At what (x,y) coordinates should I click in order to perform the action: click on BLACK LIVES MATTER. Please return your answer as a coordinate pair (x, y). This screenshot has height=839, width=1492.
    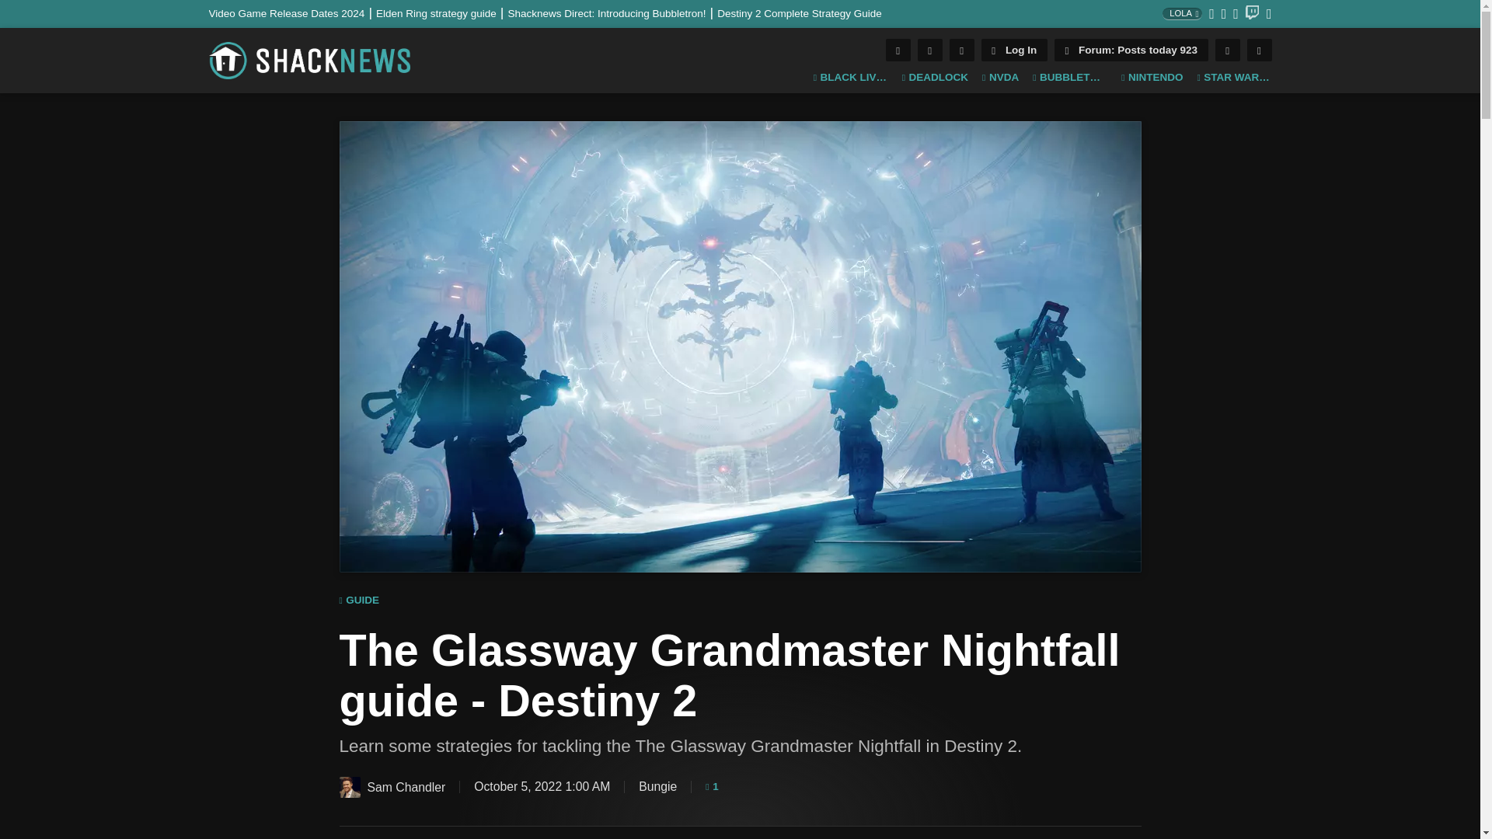
    Looking at the image, I should click on (850, 78).